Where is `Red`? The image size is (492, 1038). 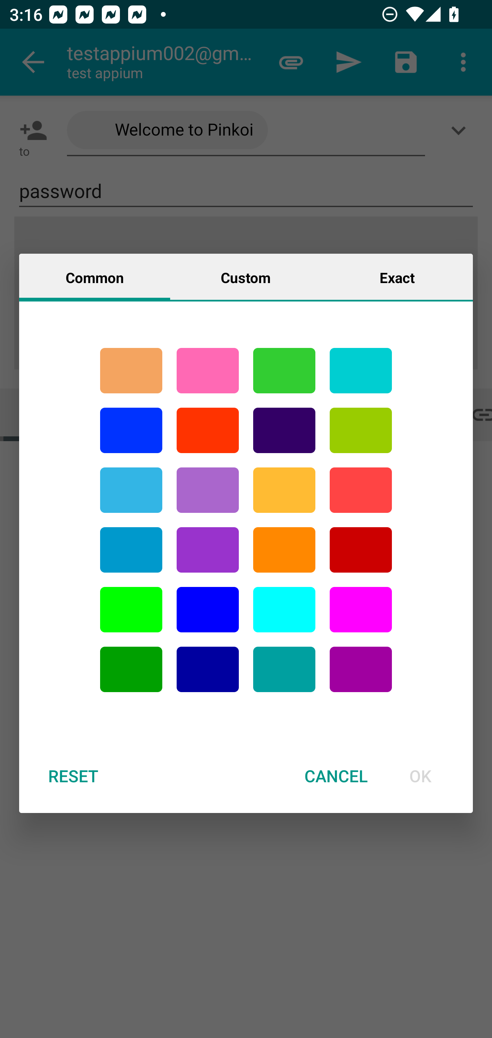 Red is located at coordinates (208, 430).